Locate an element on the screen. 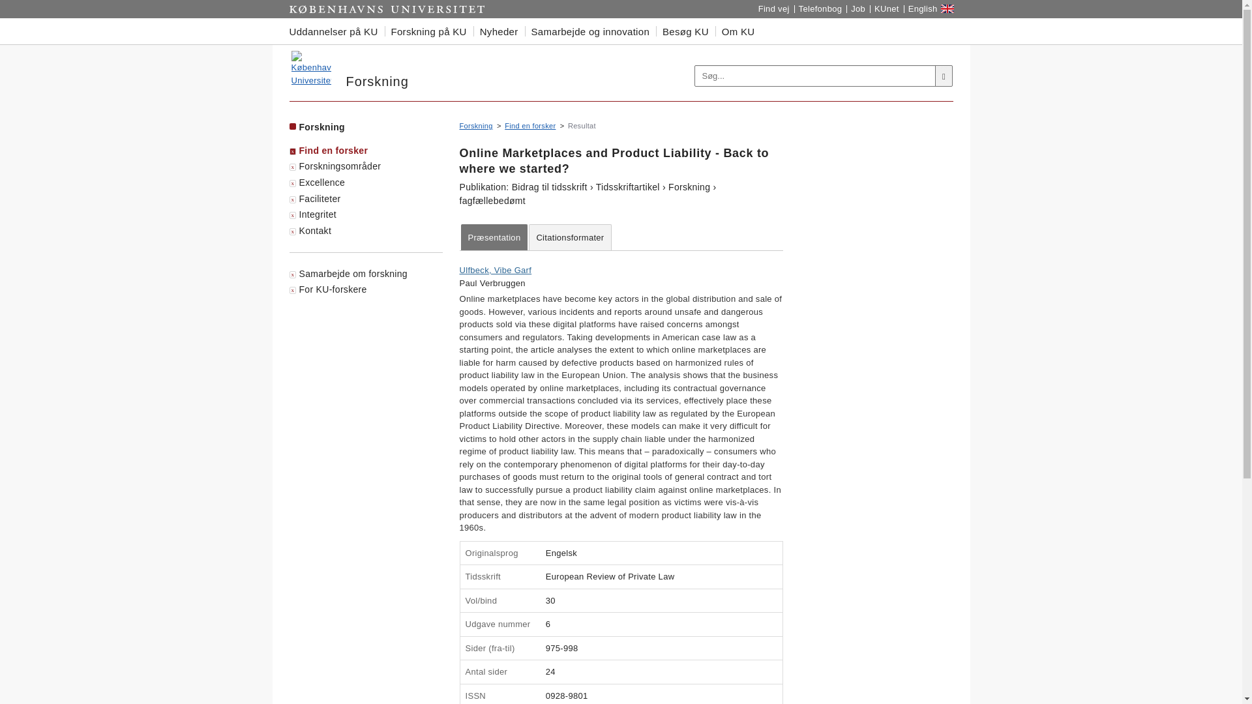  English is located at coordinates (923, 9).